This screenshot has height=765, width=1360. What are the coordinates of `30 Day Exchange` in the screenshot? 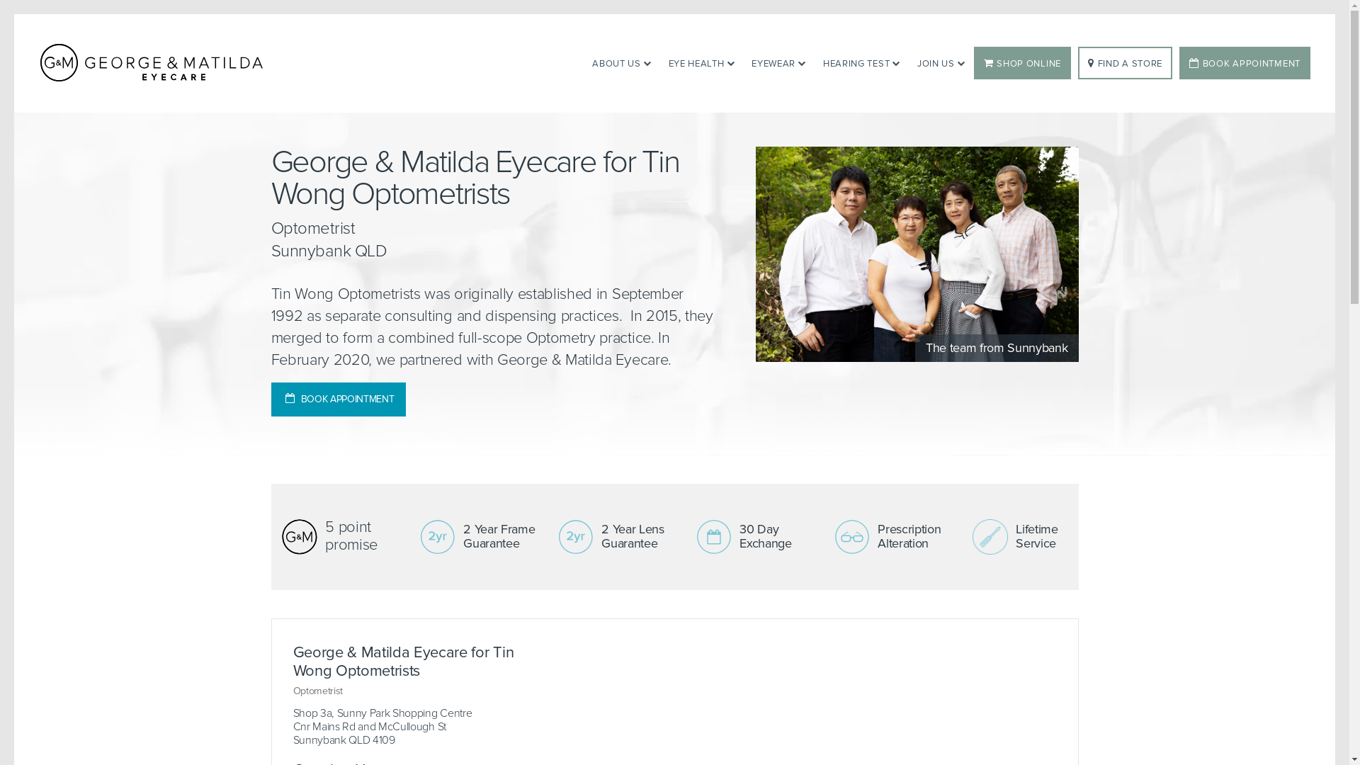 It's located at (754, 537).